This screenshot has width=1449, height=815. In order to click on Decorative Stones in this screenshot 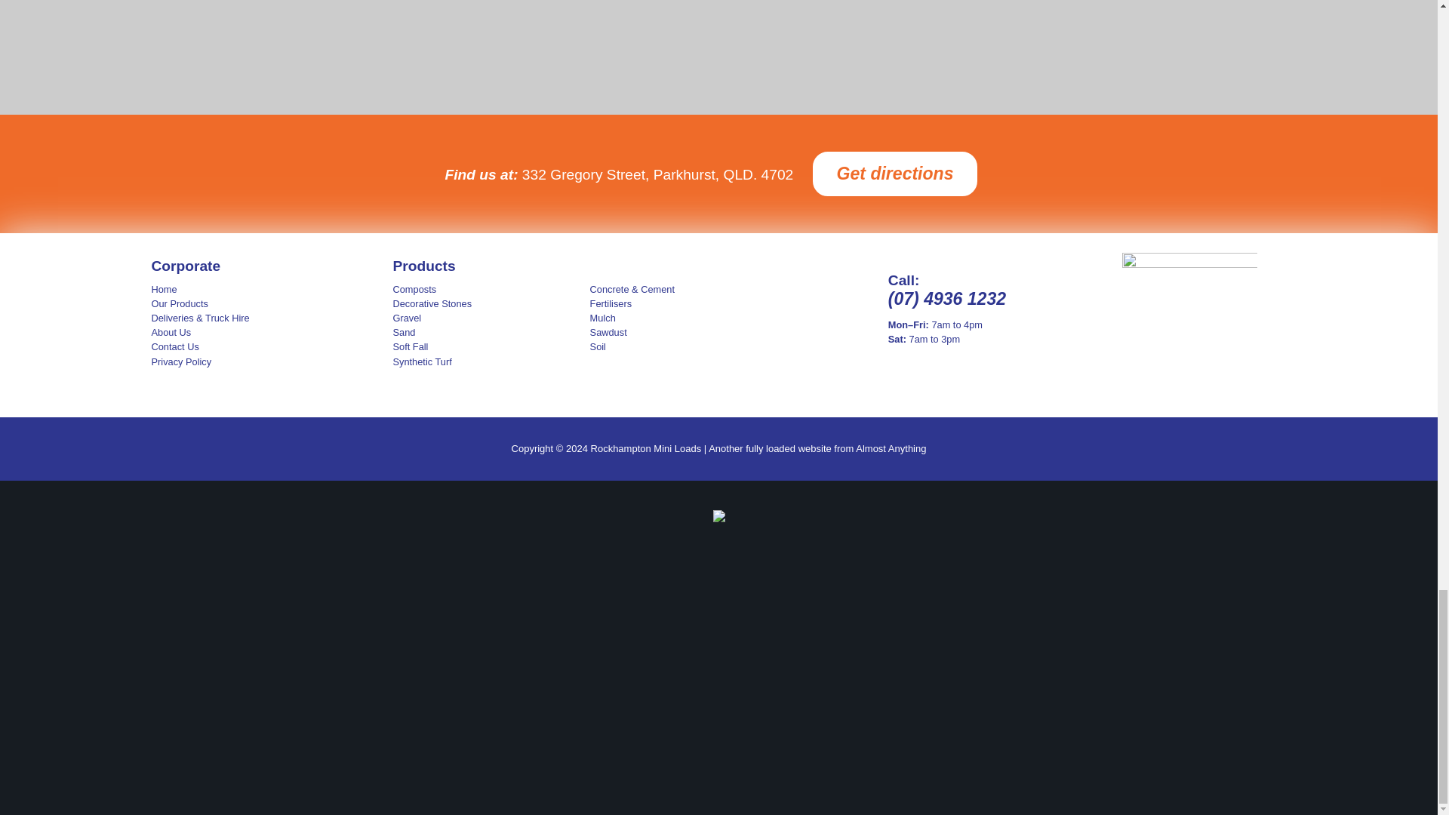, I will do `click(489, 303)`.